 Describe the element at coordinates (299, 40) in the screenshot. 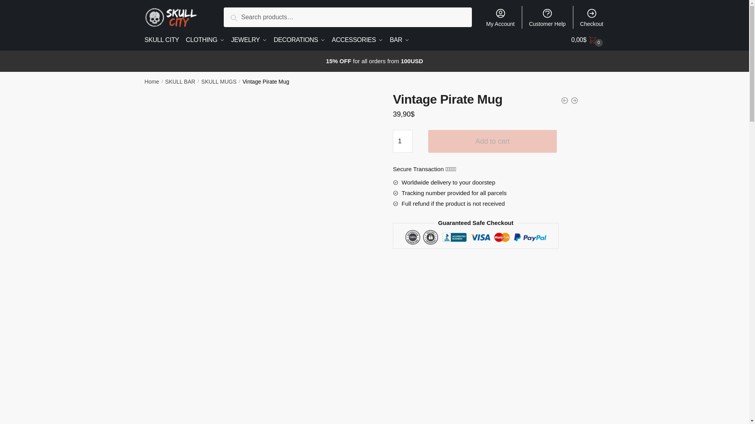

I see `DECORATIONS` at that location.